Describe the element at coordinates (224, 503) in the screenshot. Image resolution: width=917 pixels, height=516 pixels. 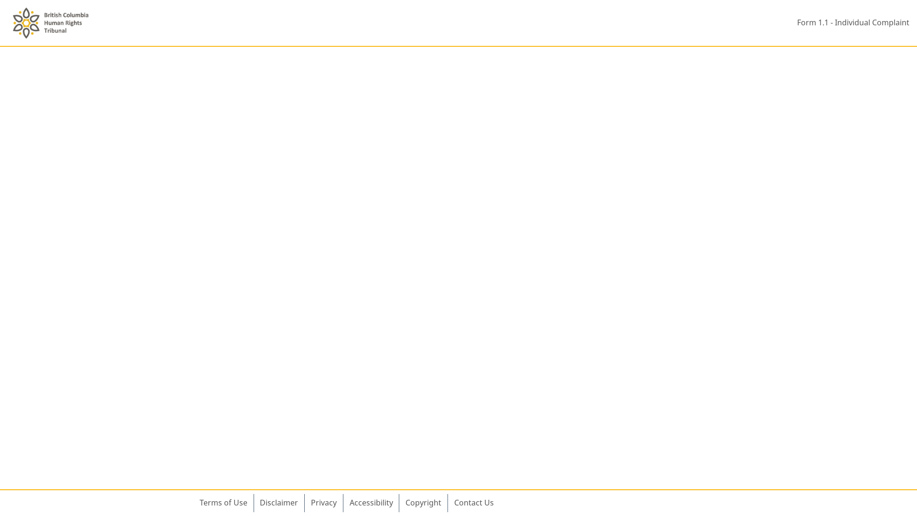
I see `Terms of Use` at that location.